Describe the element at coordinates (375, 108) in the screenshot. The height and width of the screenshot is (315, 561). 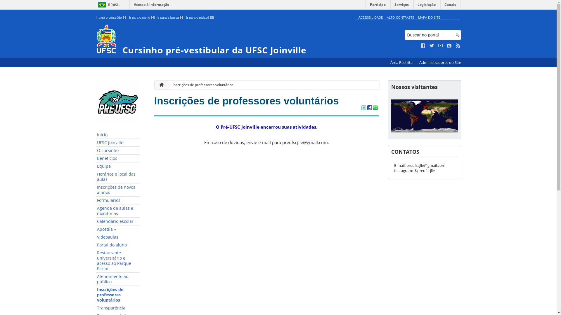
I see `Compartilhar no WhatsApp` at that location.